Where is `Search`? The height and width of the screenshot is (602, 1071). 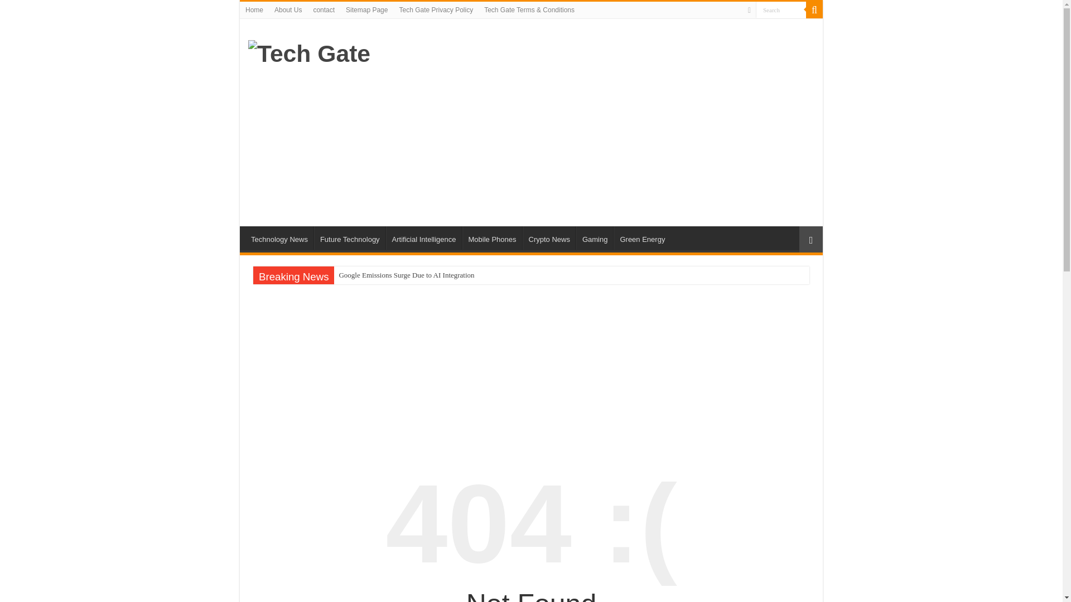 Search is located at coordinates (781, 10).